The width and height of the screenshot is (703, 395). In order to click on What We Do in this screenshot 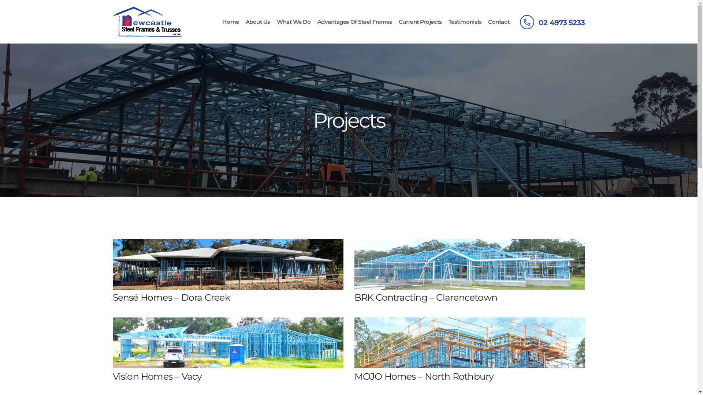, I will do `click(294, 22)`.